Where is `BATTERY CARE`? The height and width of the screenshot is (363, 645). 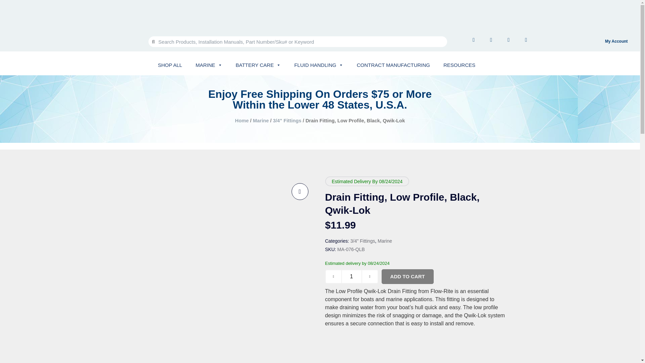 BATTERY CARE is located at coordinates (258, 65).